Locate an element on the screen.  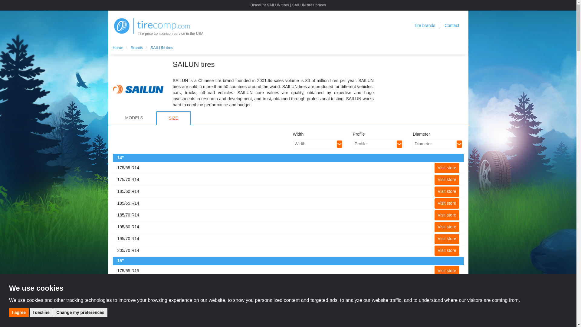
Visit store is located at coordinates (447, 239).